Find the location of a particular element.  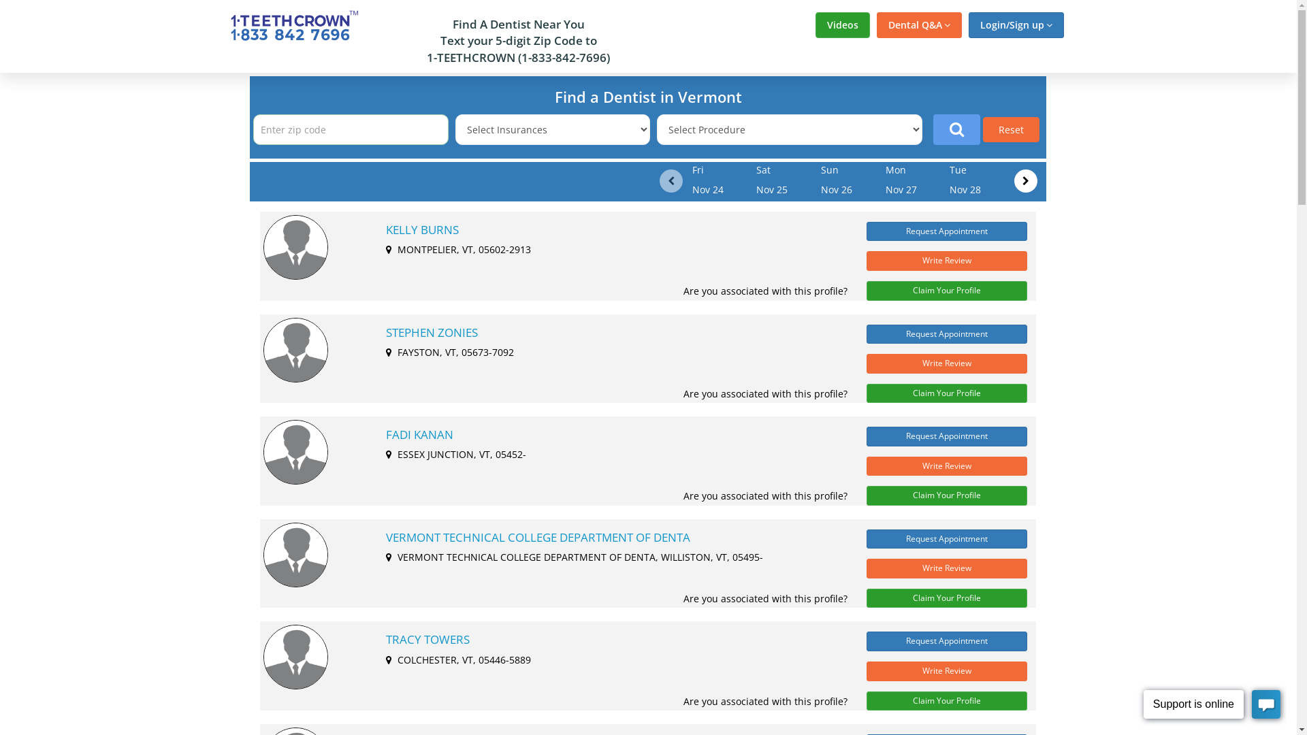

Write Review is located at coordinates (947, 671).